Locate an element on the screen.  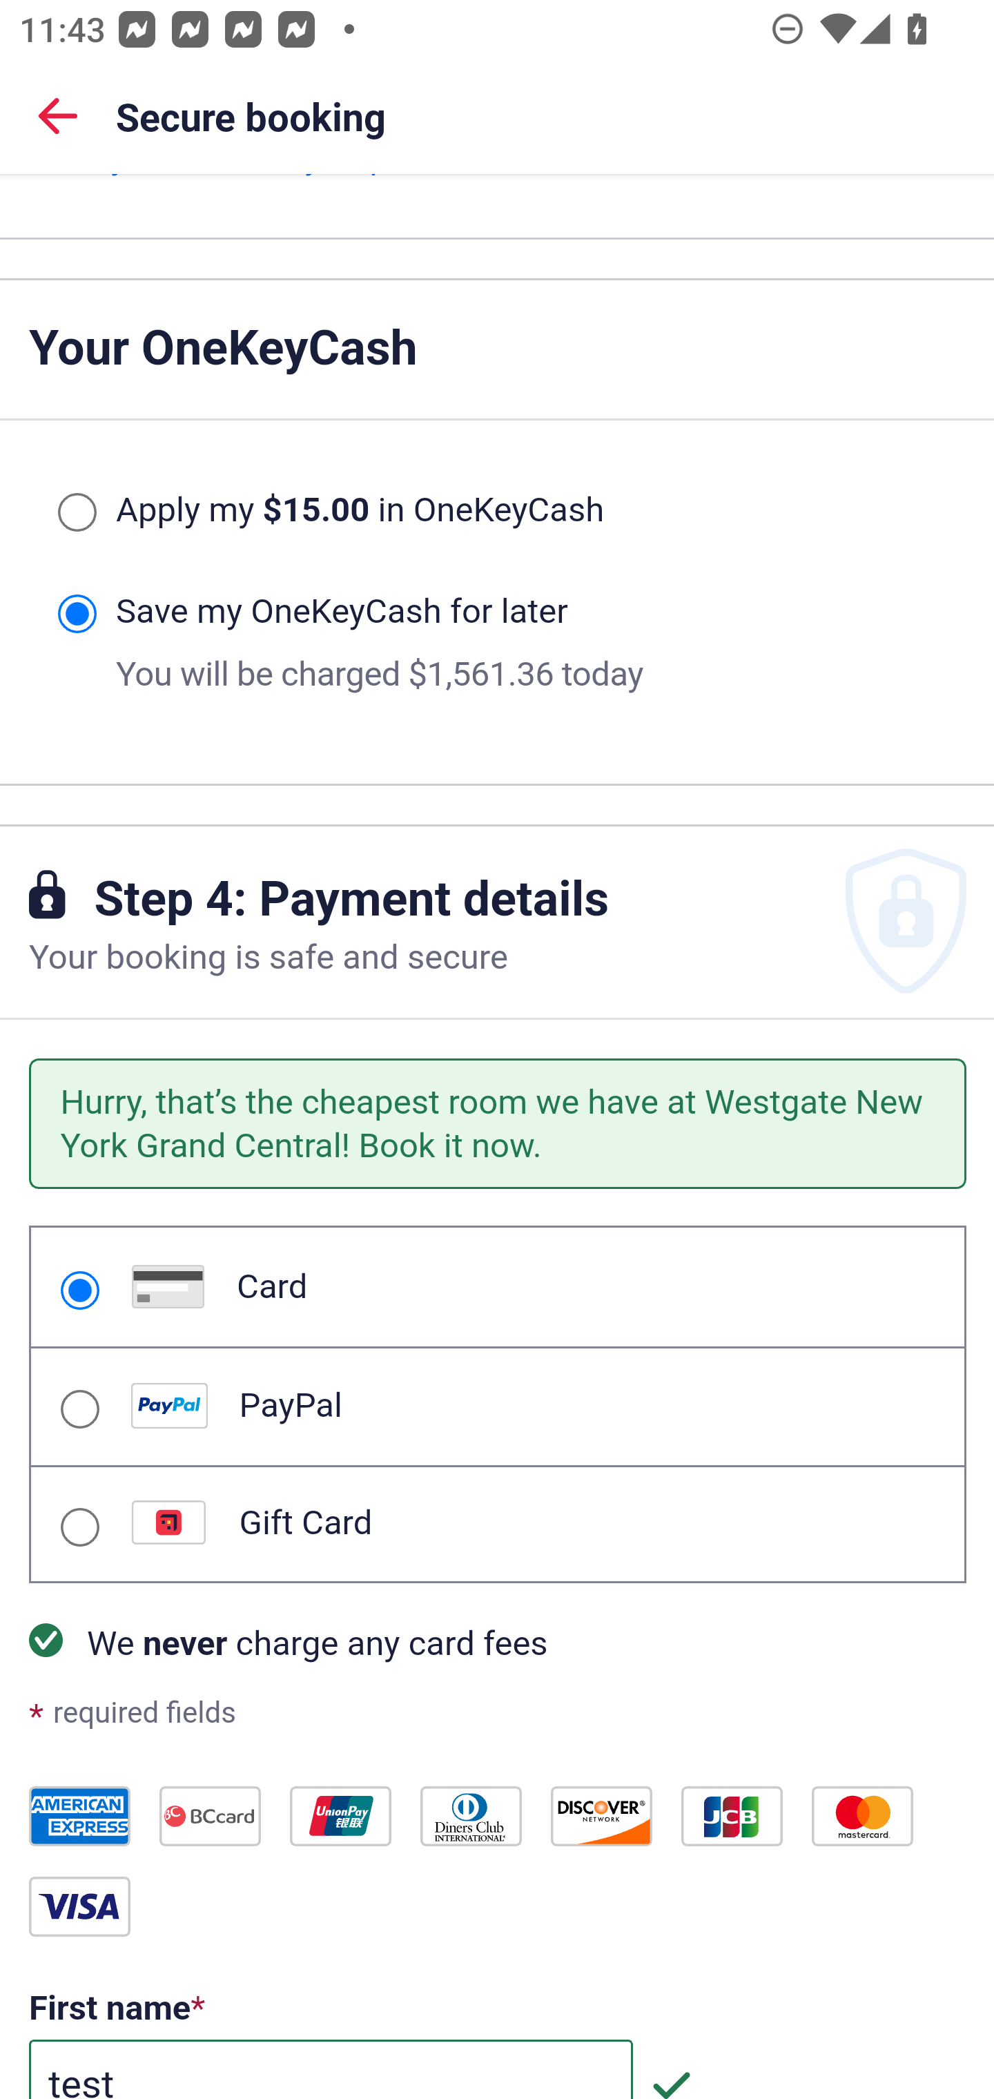
Card is located at coordinates (79, 1292).